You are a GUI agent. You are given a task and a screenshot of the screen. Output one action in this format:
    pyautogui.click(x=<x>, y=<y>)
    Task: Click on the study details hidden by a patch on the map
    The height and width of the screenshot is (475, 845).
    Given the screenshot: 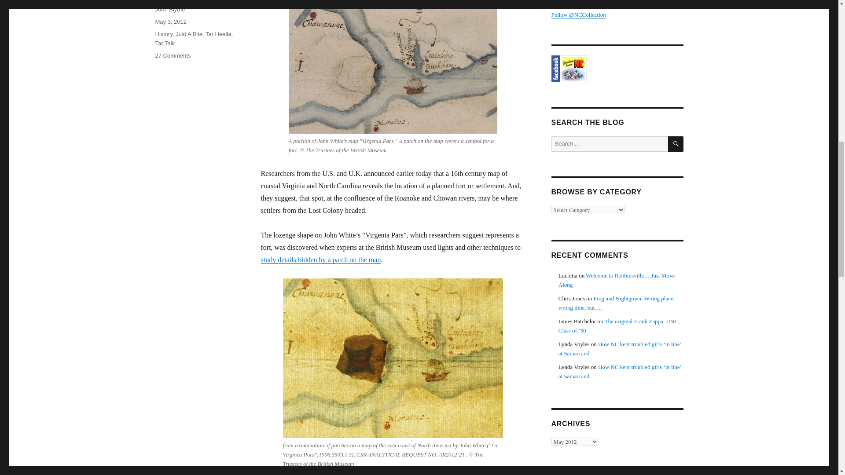 What is the action you would take?
    pyautogui.click(x=320, y=259)
    